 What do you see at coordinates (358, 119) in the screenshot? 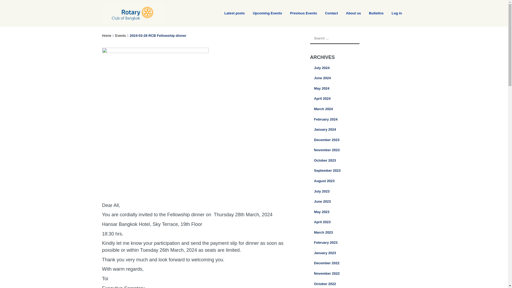
I see `February 2024` at bounding box center [358, 119].